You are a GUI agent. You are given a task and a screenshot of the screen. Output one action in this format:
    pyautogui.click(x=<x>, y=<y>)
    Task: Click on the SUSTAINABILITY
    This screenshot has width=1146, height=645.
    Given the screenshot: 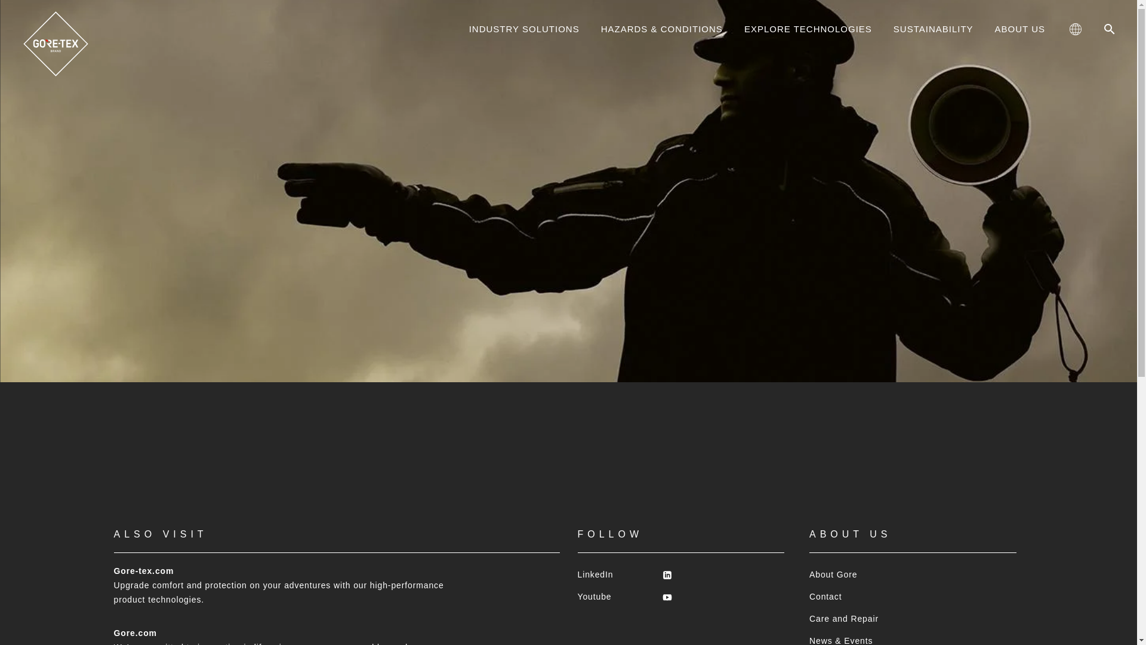 What is the action you would take?
    pyautogui.click(x=934, y=29)
    